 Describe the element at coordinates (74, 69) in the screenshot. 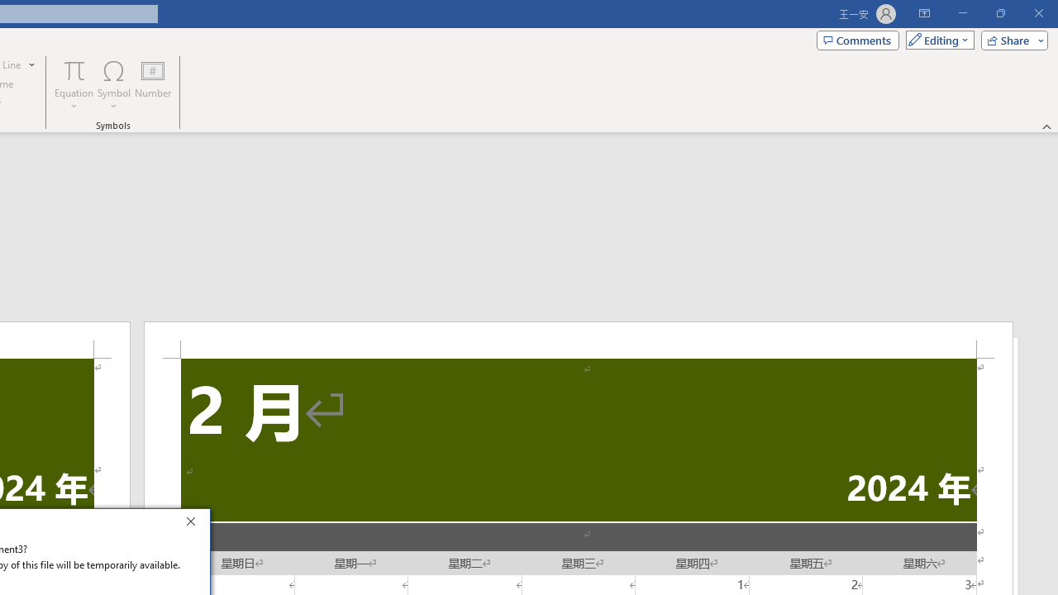

I see `Equation` at that location.